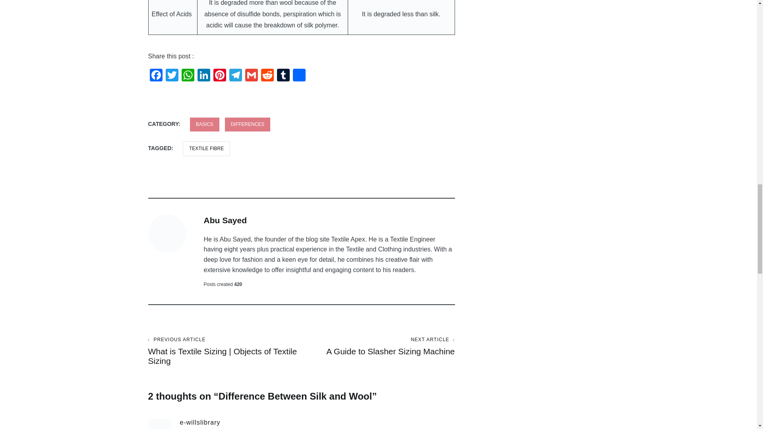 Image resolution: width=763 pixels, height=429 pixels. Describe the element at coordinates (251, 75) in the screenshot. I see `Gmail` at that location.